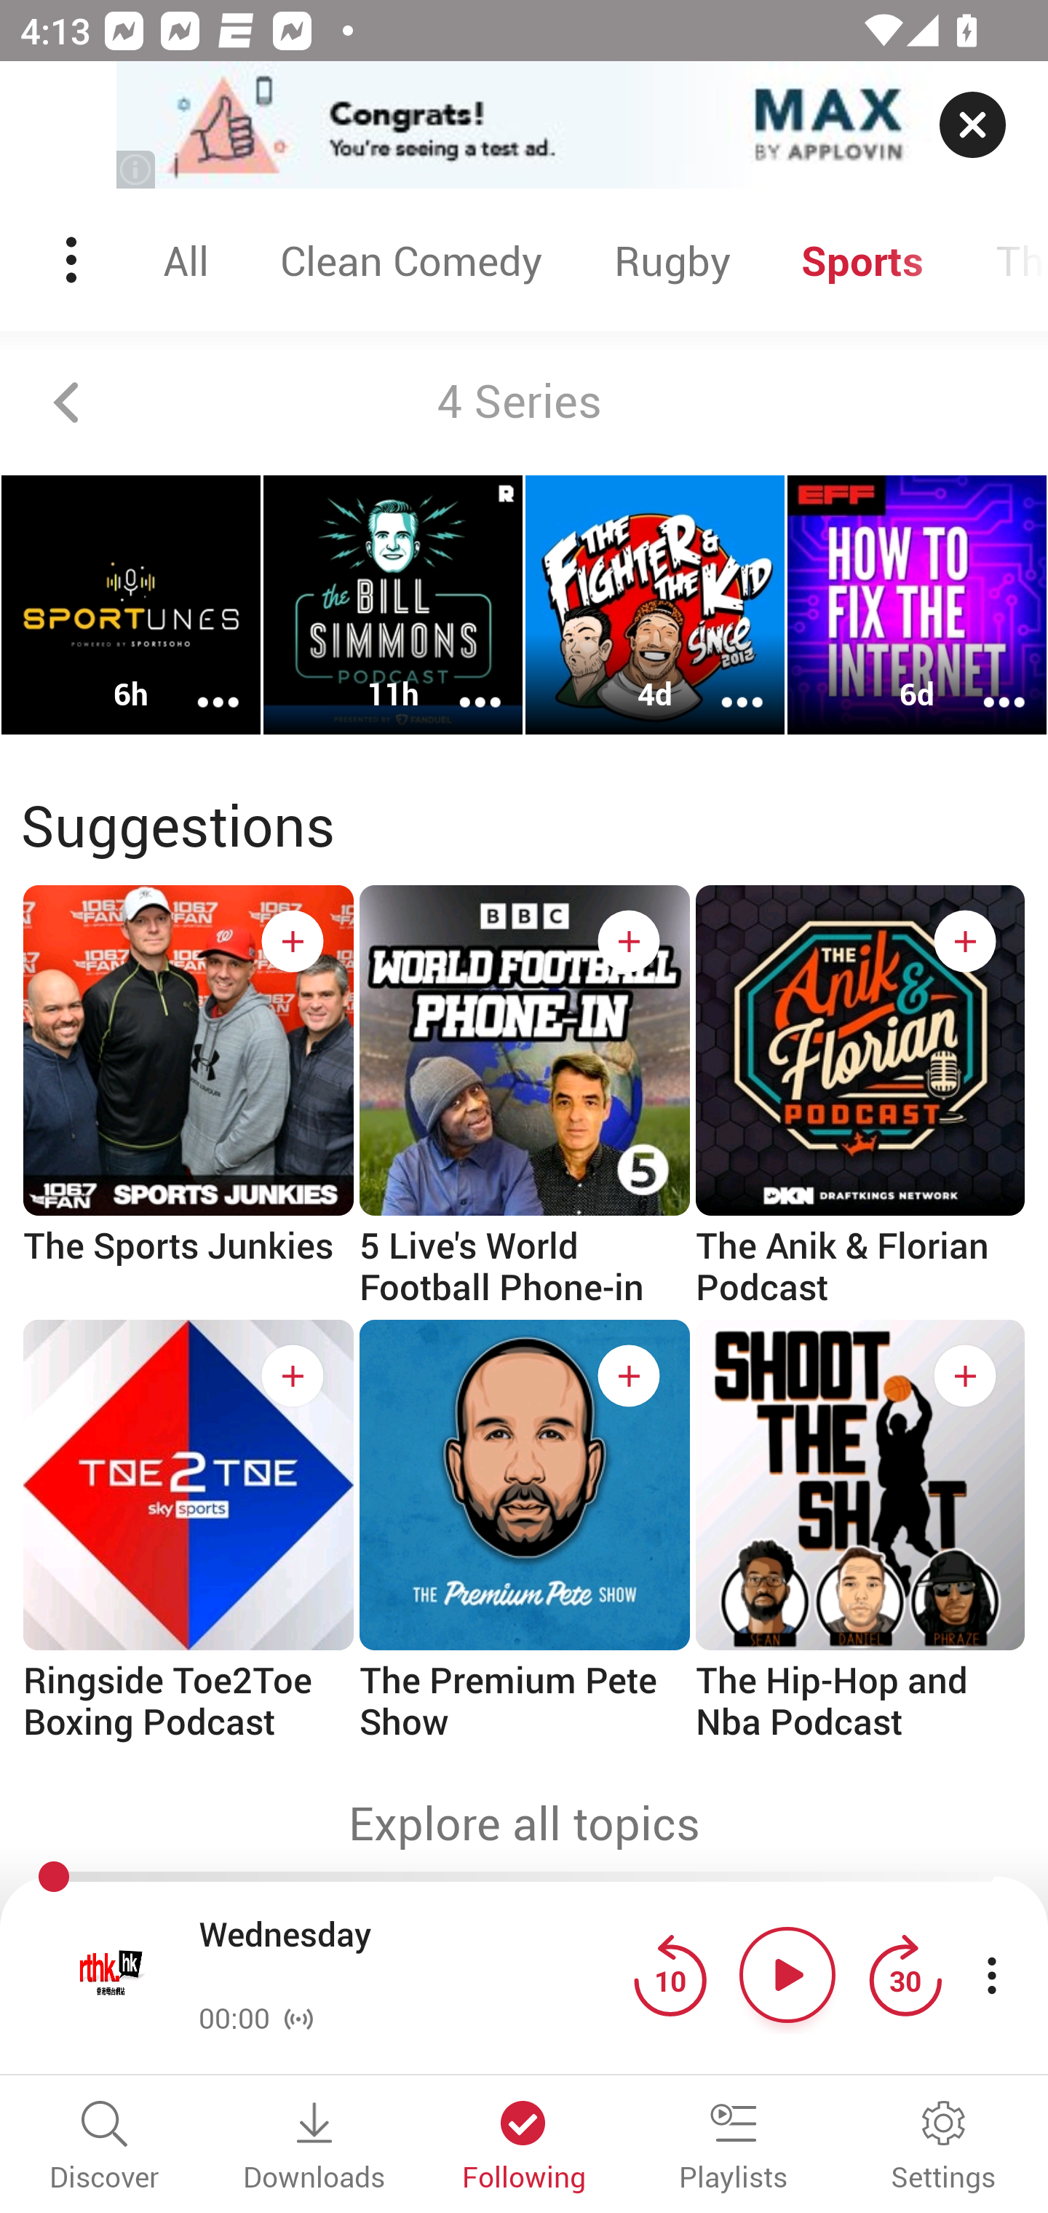 The width and height of the screenshot is (1048, 2213). I want to click on Subscribe button, so click(965, 941).